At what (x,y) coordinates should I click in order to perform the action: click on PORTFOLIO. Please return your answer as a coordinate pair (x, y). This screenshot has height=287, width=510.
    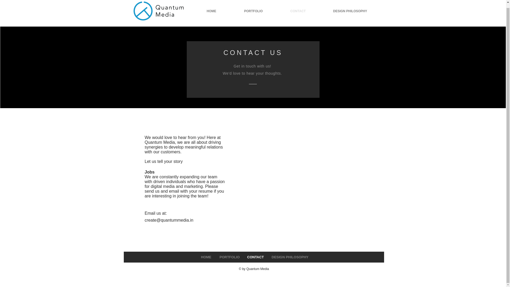
    Looking at the image, I should click on (229, 257).